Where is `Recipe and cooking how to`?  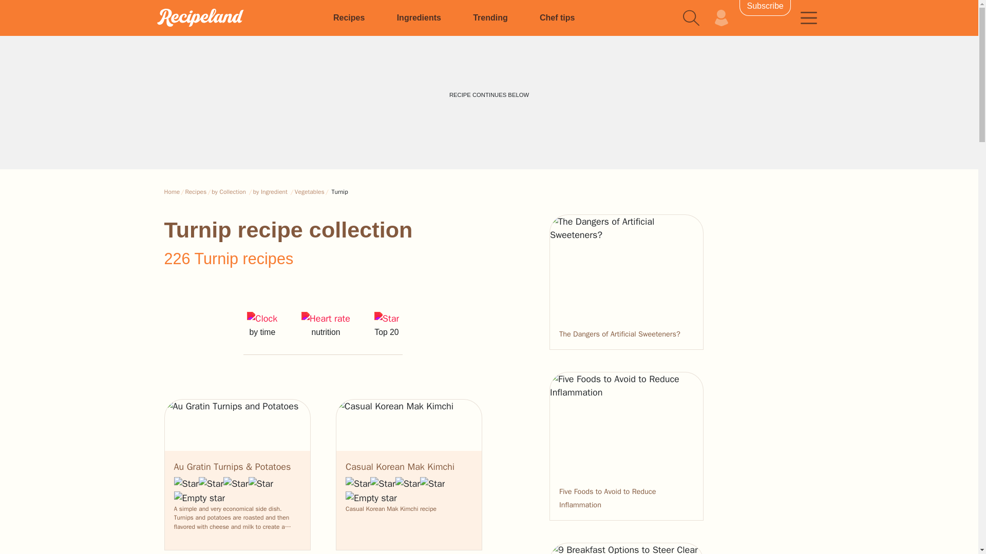
Recipe and cooking how to is located at coordinates (557, 17).